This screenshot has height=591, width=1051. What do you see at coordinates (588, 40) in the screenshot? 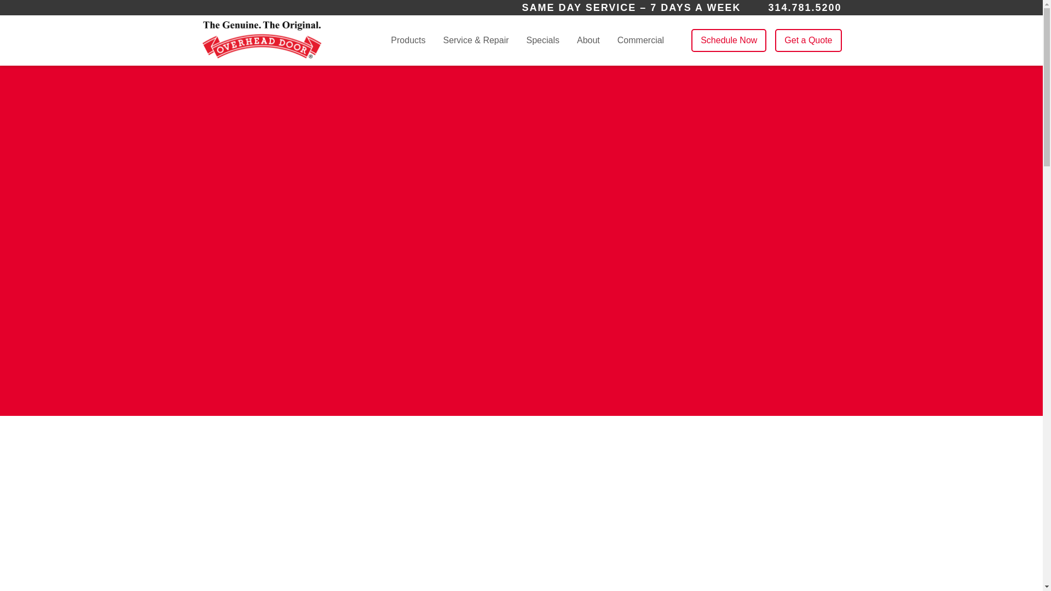
I see `About` at bounding box center [588, 40].